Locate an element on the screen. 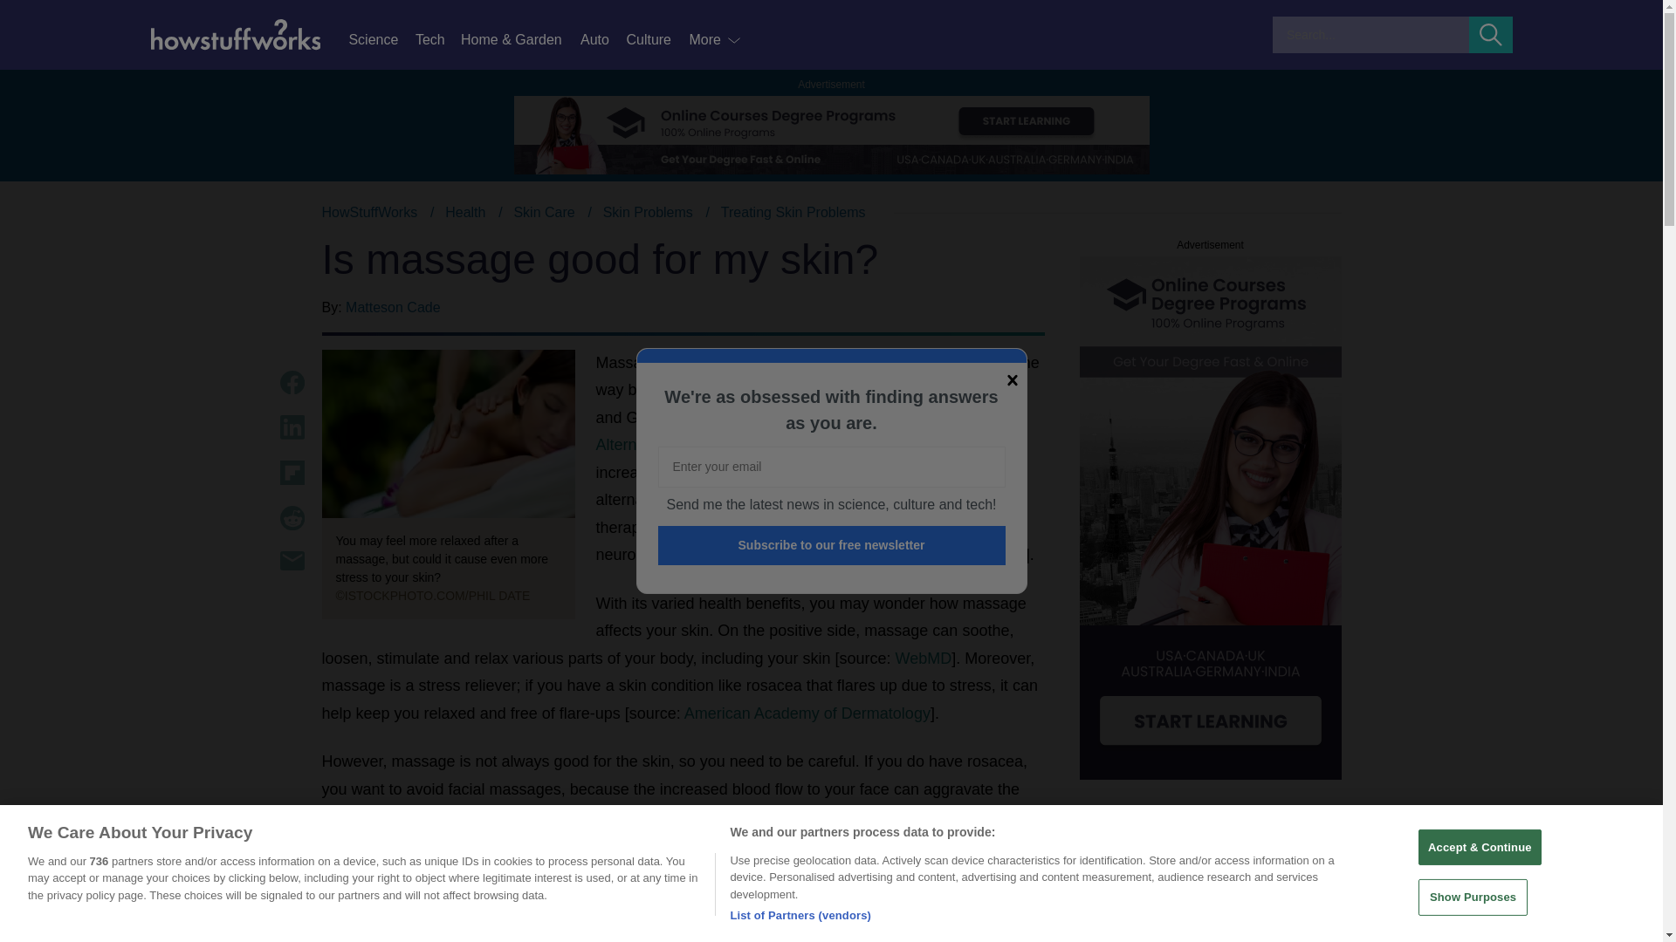 The image size is (1676, 942). Tech is located at coordinates (438, 40).